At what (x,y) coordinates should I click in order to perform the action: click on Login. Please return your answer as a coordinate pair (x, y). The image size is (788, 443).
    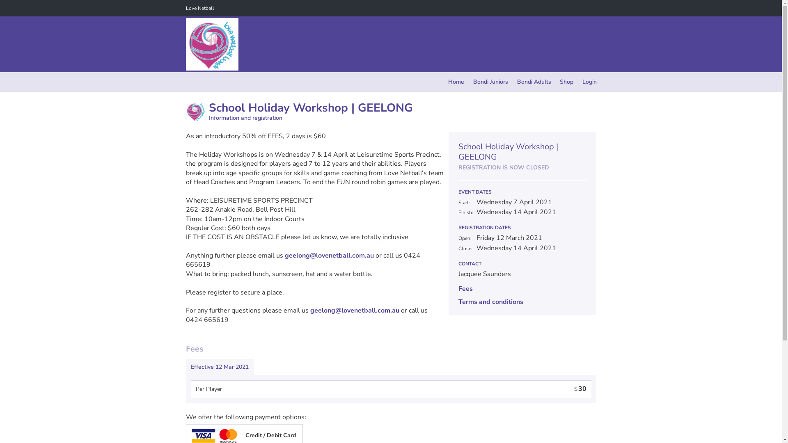
    Looking at the image, I should click on (589, 82).